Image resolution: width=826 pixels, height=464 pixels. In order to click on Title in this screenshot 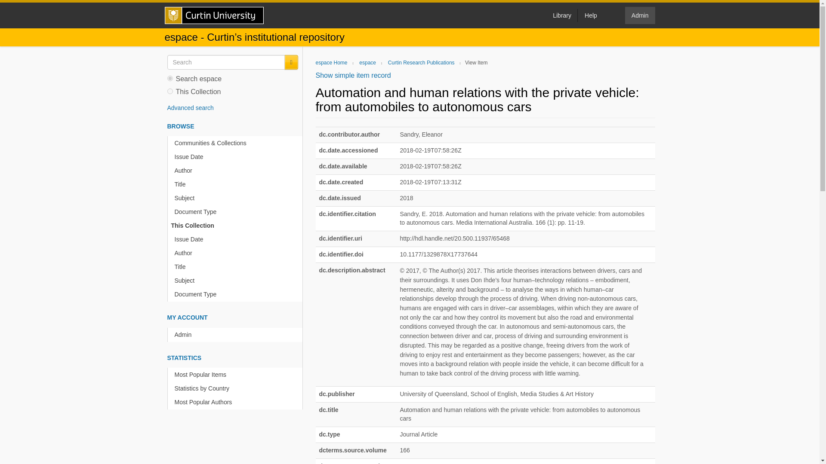, I will do `click(237, 184)`.